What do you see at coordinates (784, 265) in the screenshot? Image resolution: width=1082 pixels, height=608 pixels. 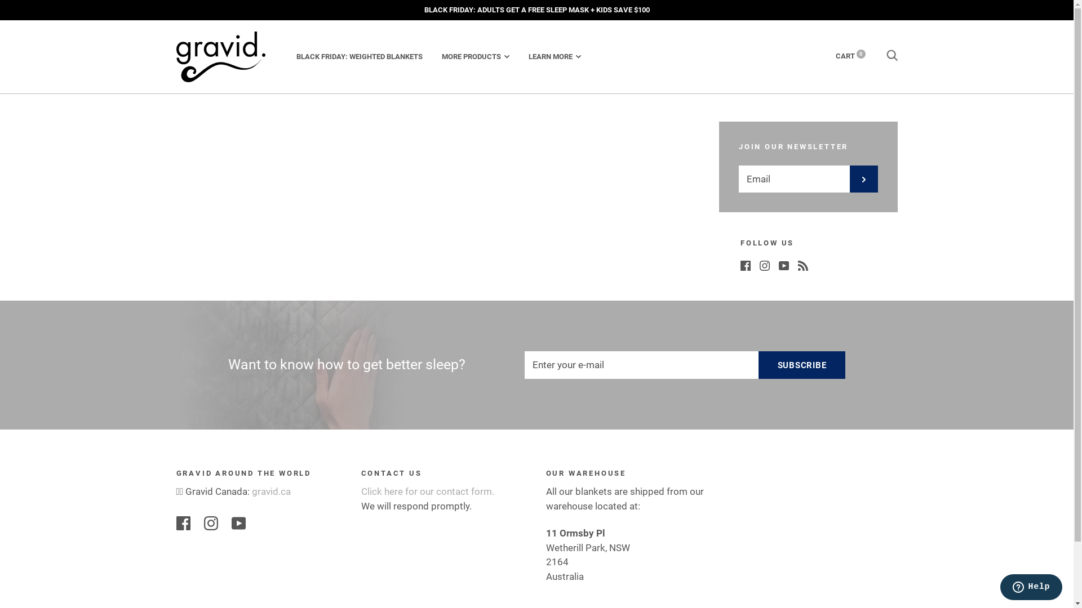 I see `YouTube` at bounding box center [784, 265].